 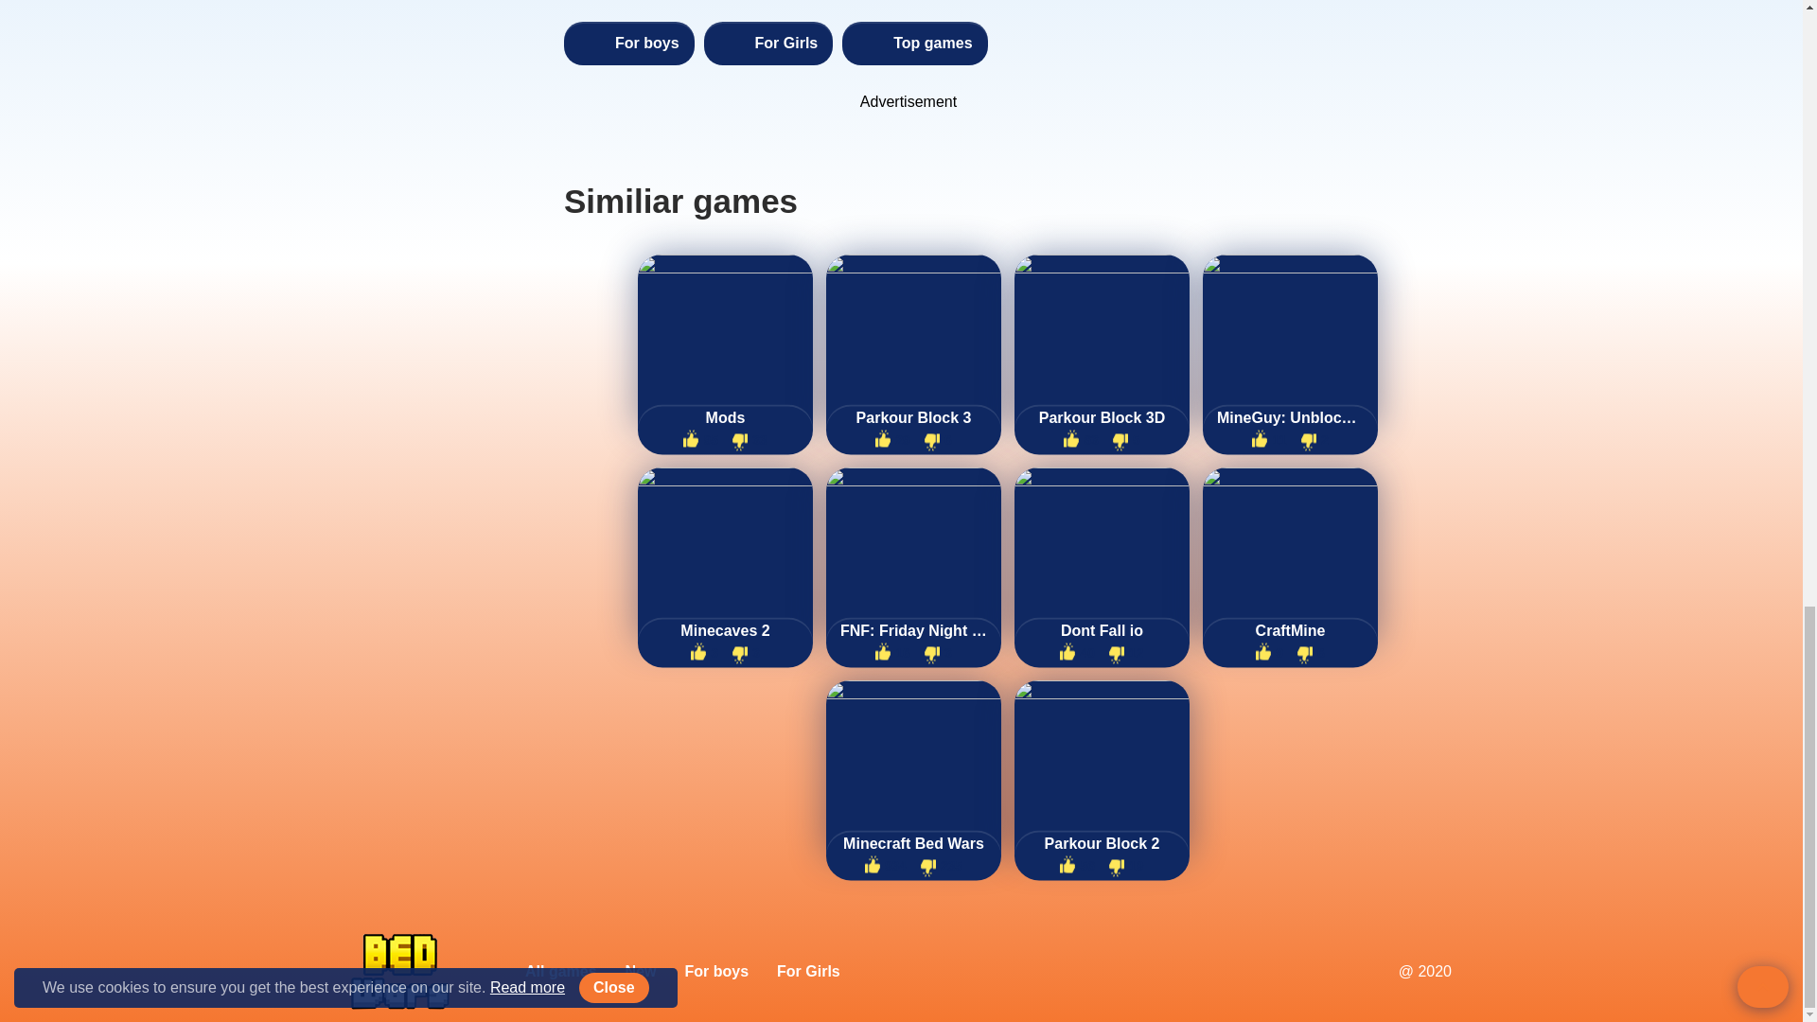 I want to click on Mods, so click(x=725, y=418).